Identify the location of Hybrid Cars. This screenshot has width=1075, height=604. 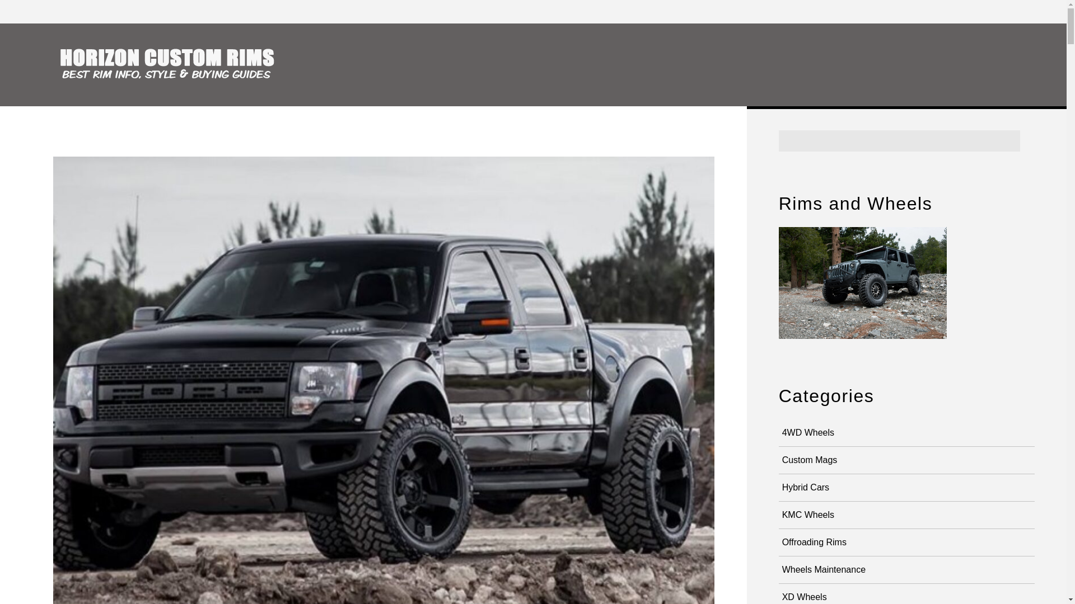
(806, 488).